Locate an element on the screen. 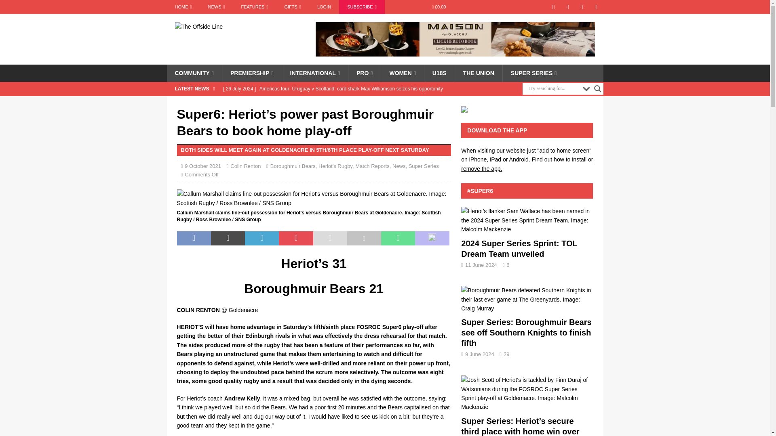 This screenshot has width=776, height=436. Community rugby in Scotland is located at coordinates (194, 73).